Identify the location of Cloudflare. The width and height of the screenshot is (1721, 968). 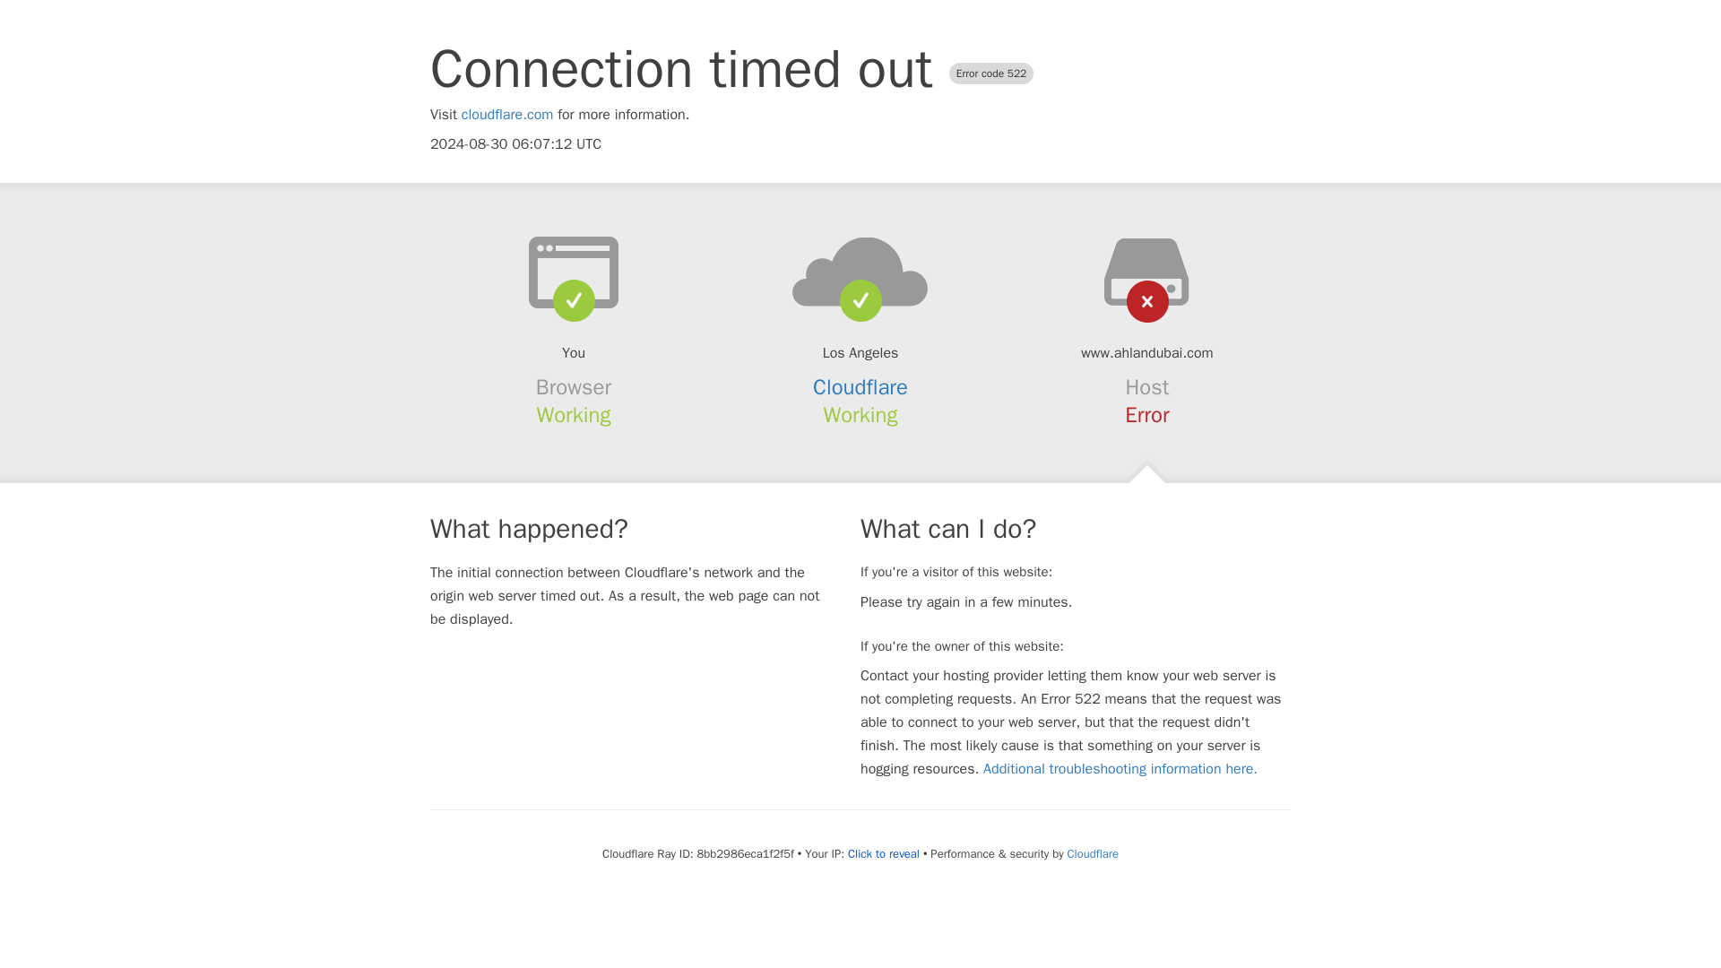
(1093, 853).